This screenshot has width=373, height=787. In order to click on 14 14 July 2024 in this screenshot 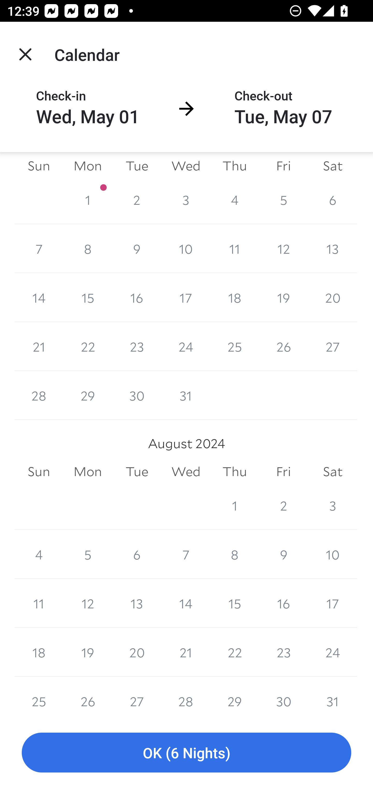, I will do `click(39, 297)`.